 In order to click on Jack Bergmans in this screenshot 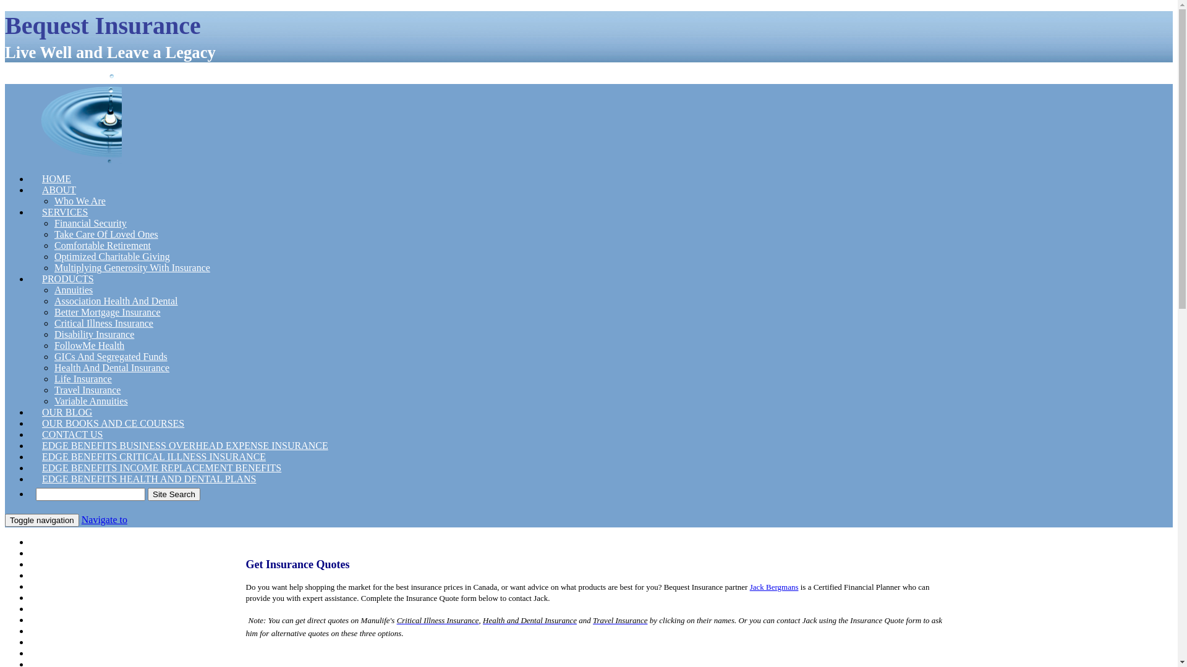, I will do `click(774, 587)`.